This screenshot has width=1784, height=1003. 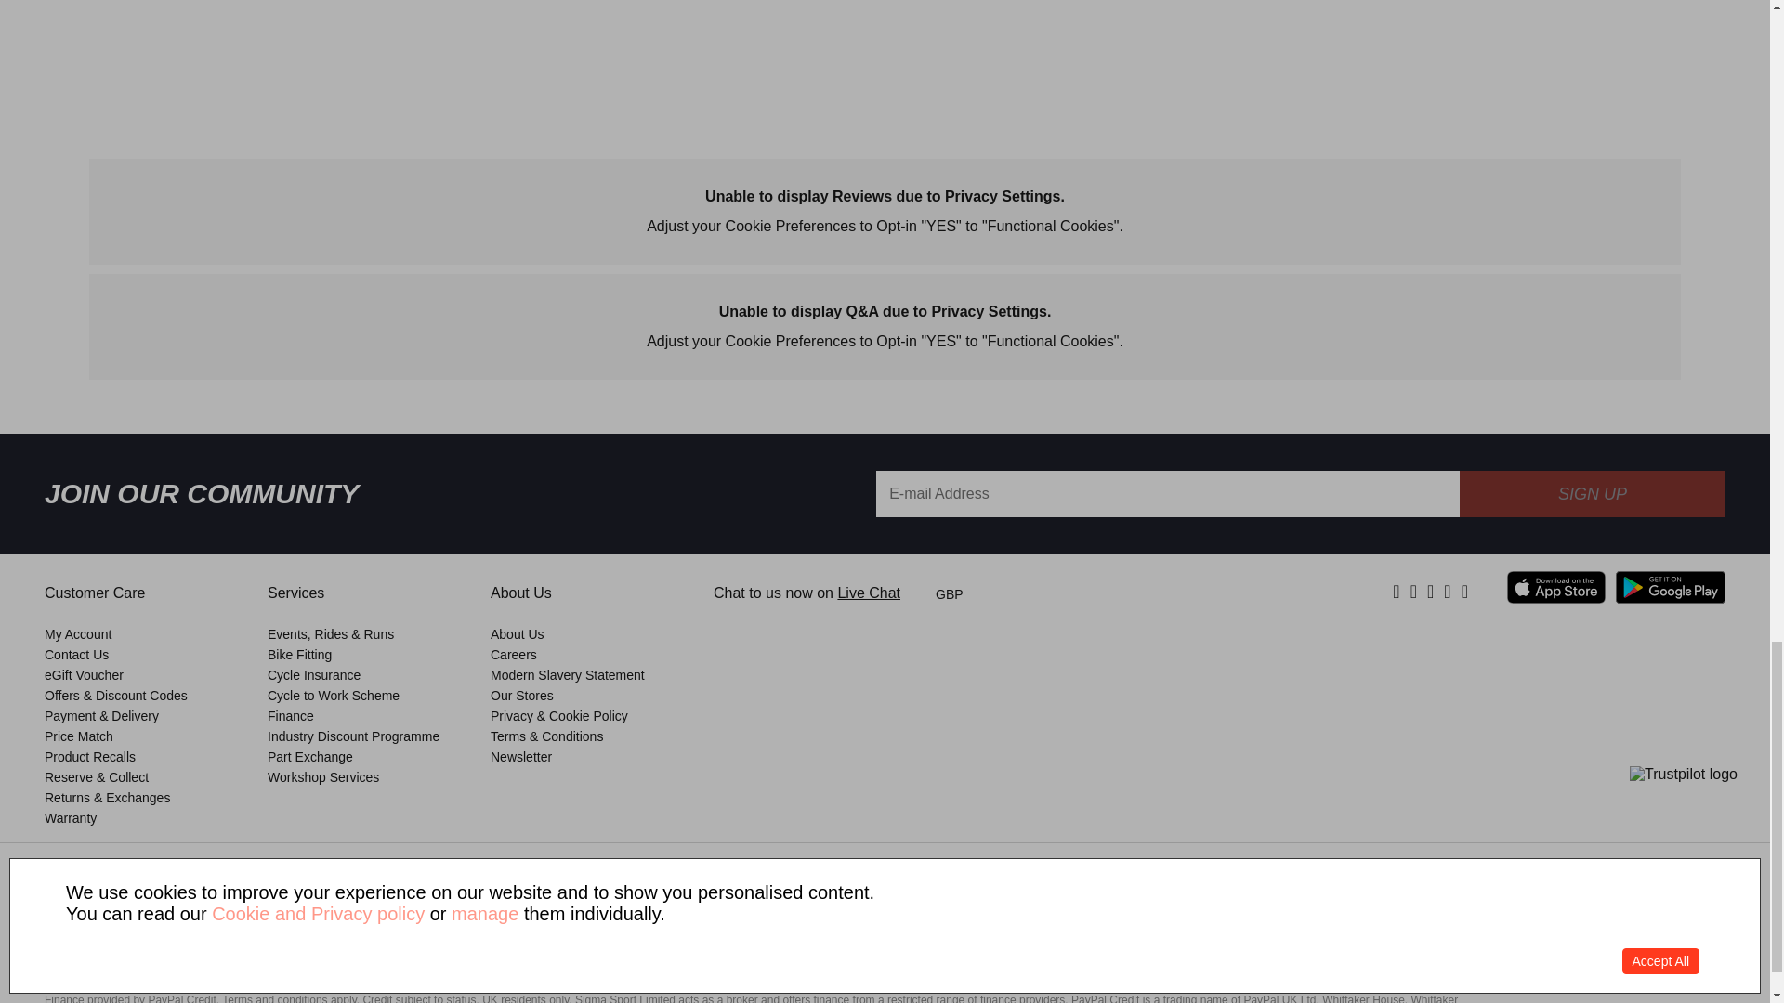 I want to click on Sign Up, so click(x=1592, y=494).